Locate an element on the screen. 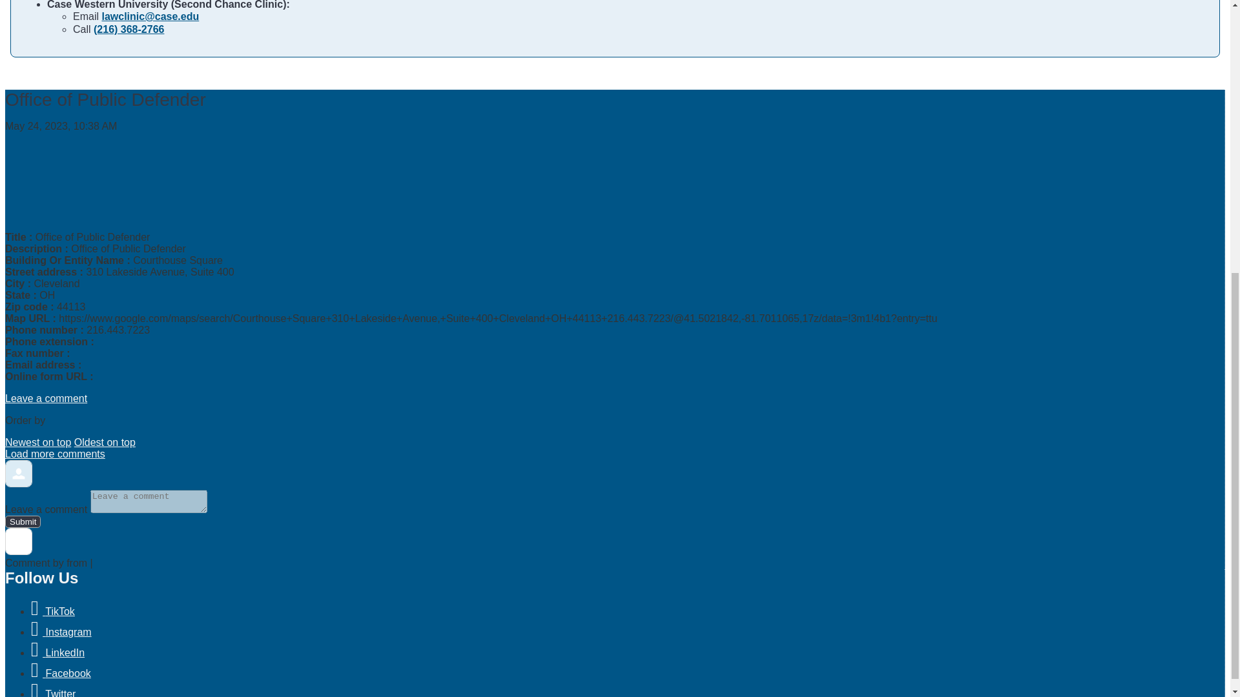 The image size is (1240, 697). Newest on top is located at coordinates (37, 443).